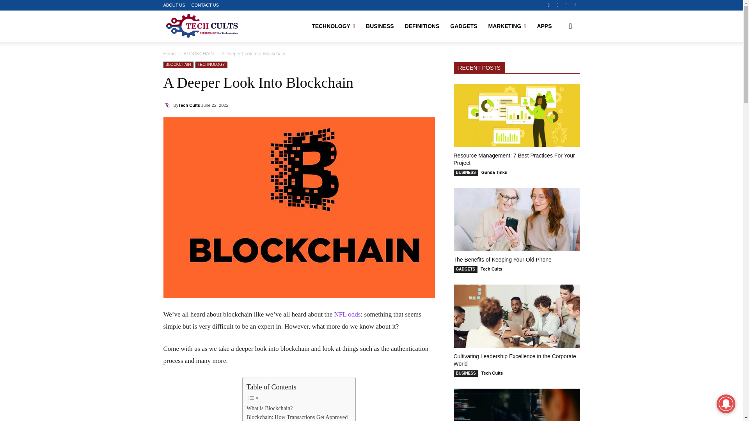  I want to click on CONTACT US, so click(205, 5).